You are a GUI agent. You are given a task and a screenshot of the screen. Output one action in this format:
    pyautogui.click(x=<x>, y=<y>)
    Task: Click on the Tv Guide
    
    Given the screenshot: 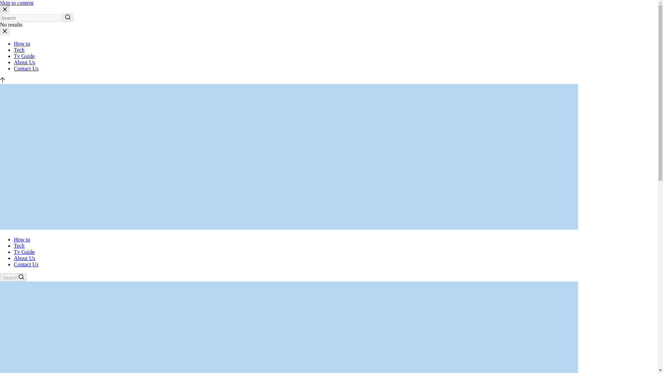 What is the action you would take?
    pyautogui.click(x=24, y=56)
    